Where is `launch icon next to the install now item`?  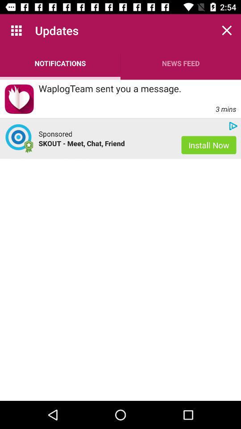
launch icon next to the install now item is located at coordinates (105, 143).